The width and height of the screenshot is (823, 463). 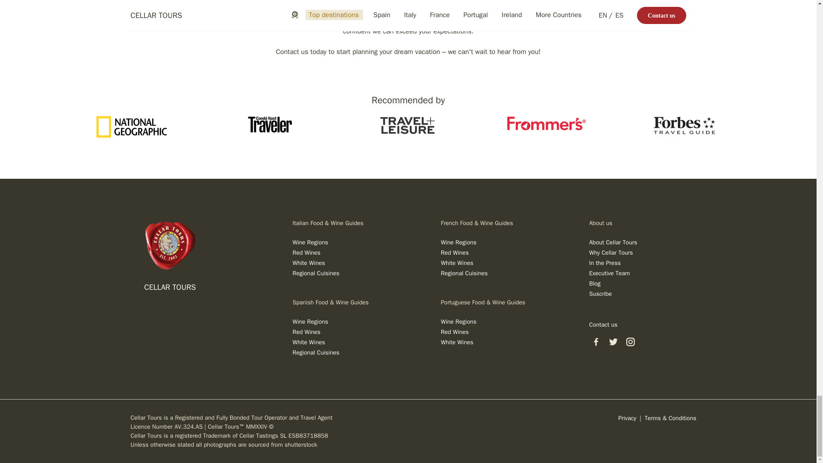 I want to click on A Guide to Italian Red Wines, so click(x=306, y=253).